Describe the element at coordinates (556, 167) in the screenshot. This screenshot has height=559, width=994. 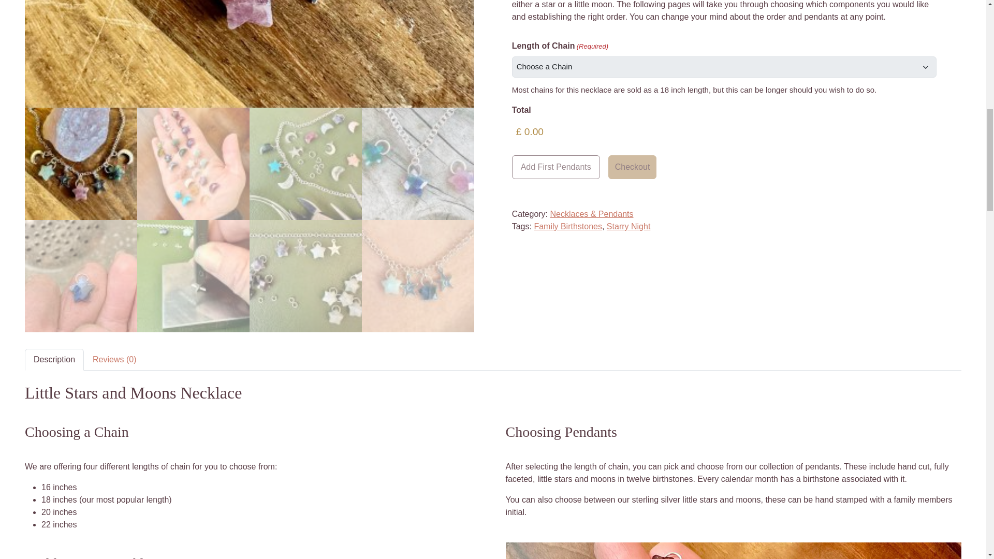
I see `Add First Pendants` at that location.